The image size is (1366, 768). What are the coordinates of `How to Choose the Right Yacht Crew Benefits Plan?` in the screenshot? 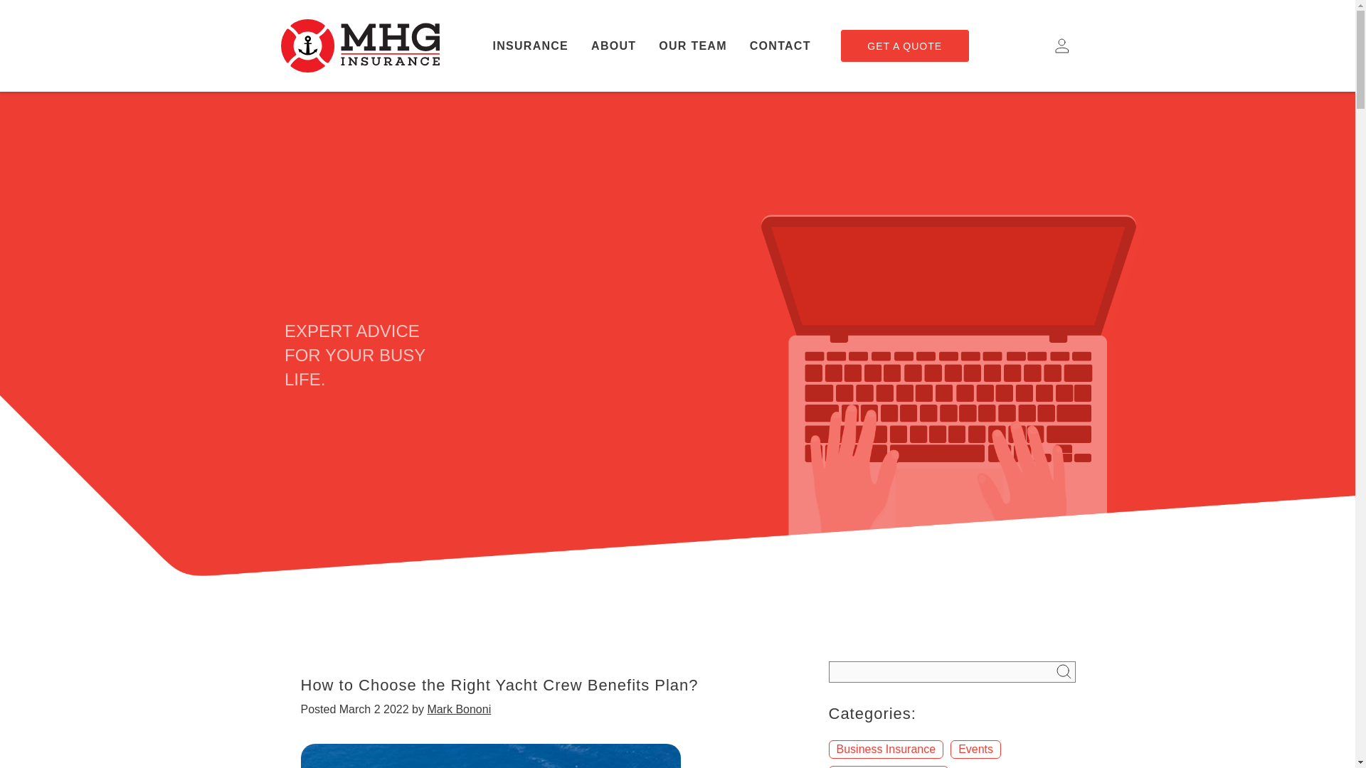 It's located at (490, 756).